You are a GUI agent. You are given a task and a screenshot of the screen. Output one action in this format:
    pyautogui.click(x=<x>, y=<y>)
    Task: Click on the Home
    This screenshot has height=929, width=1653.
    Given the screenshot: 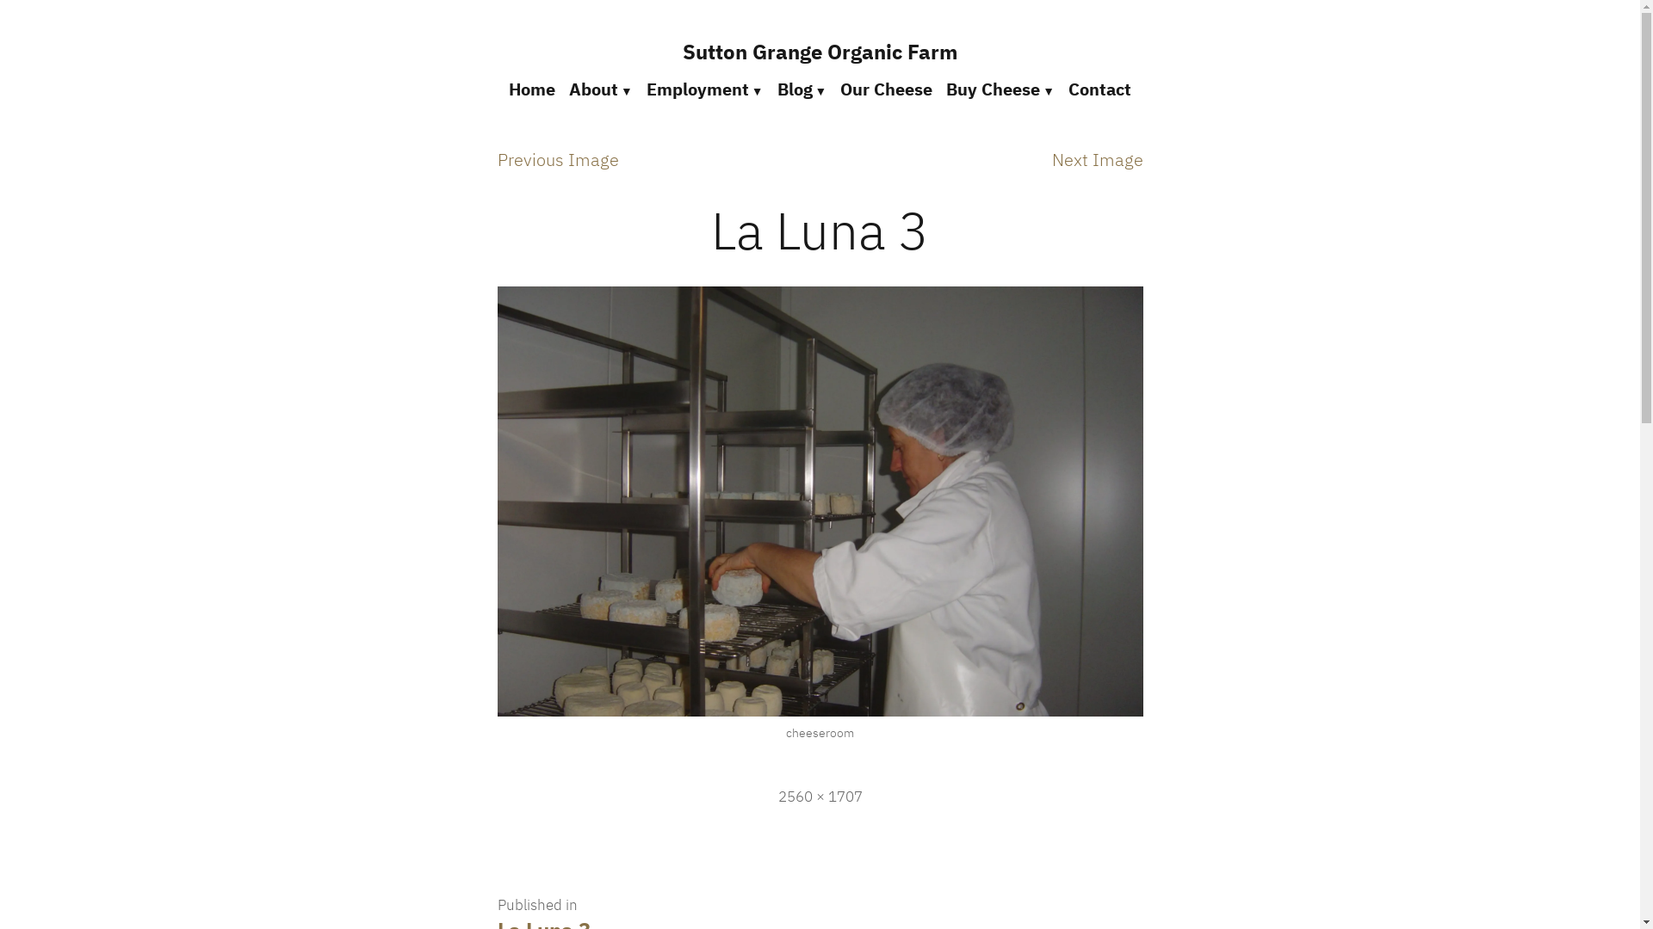 What is the action you would take?
    pyautogui.click(x=536, y=90)
    